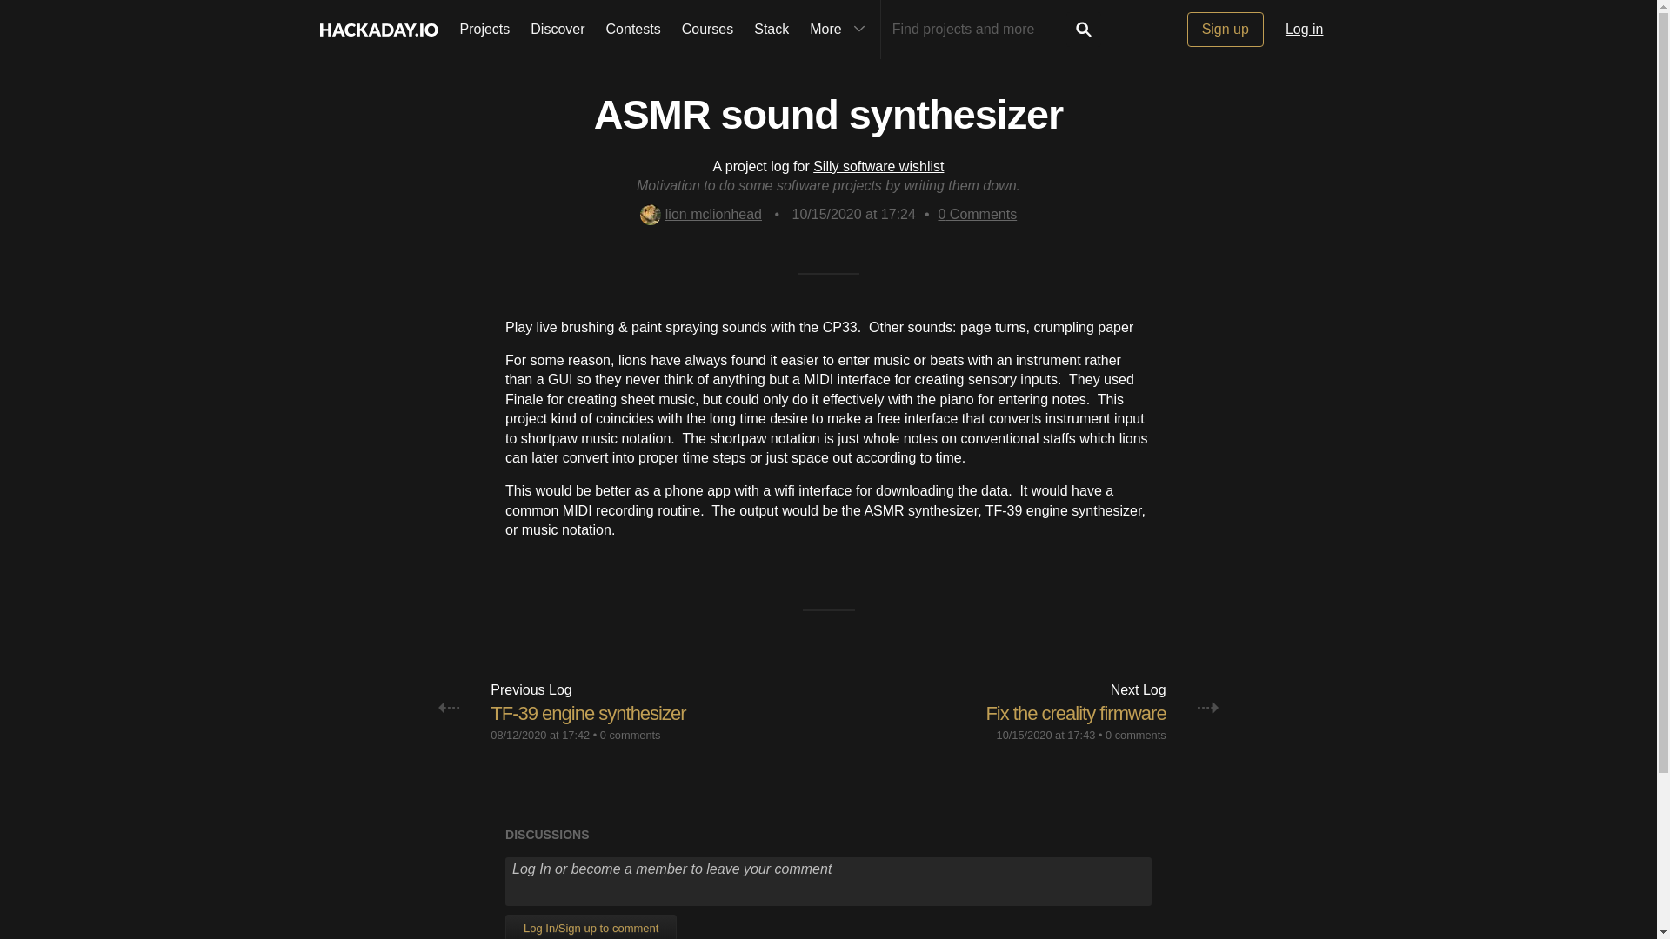 Image resolution: width=1670 pixels, height=939 pixels. Describe the element at coordinates (1075, 713) in the screenshot. I see `Fix the creality firmware` at that location.